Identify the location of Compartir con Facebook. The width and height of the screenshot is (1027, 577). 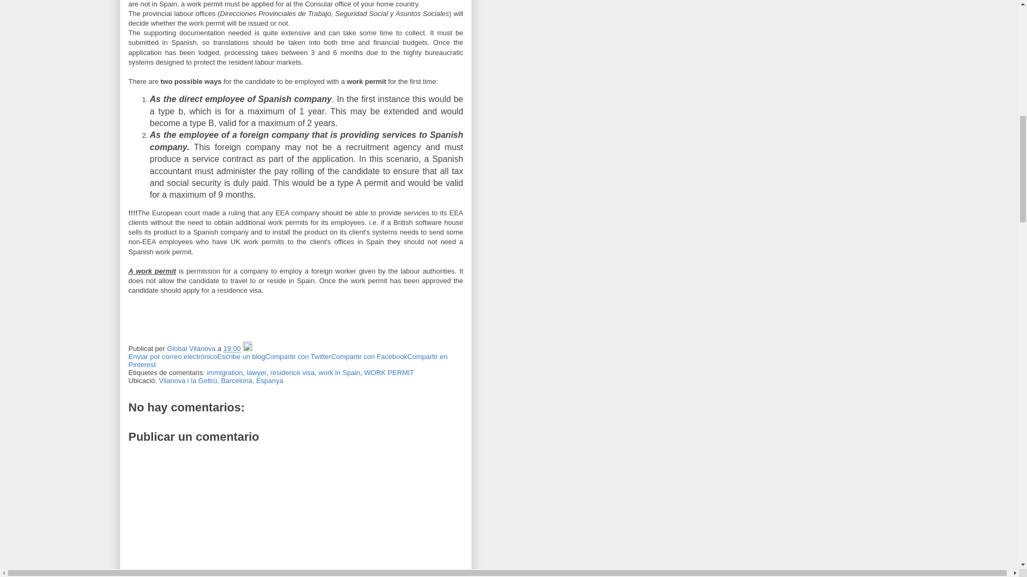
(369, 356).